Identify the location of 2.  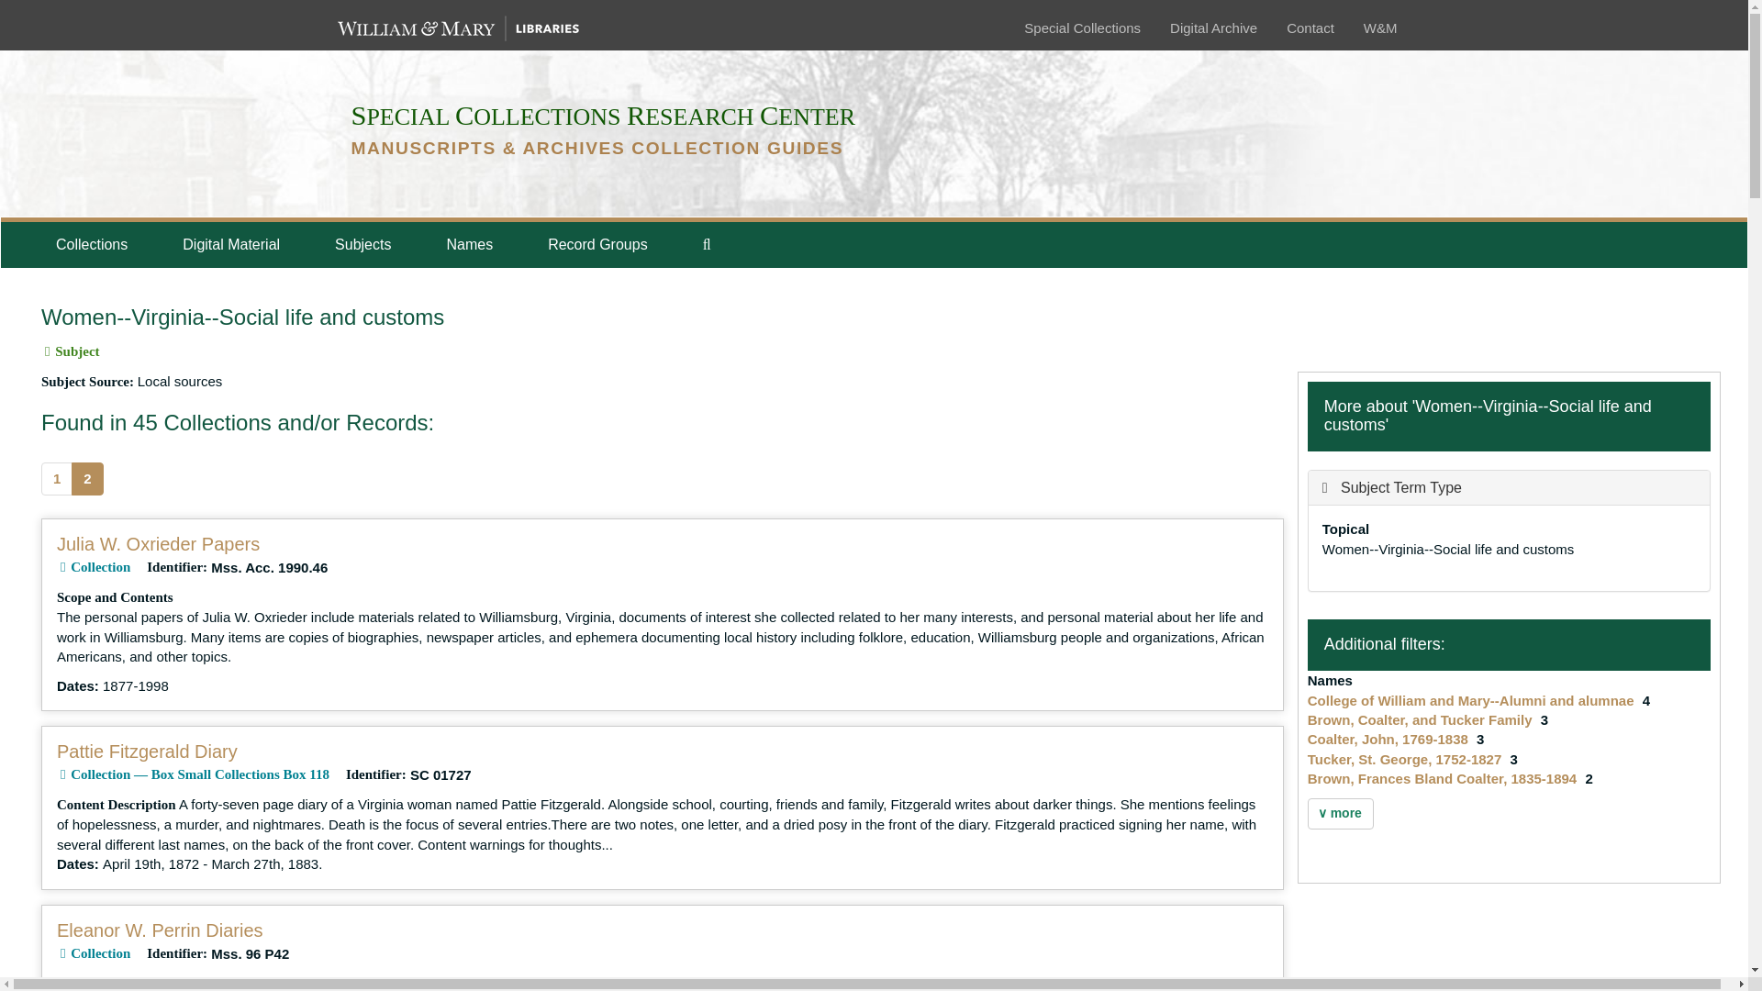
(86, 478).